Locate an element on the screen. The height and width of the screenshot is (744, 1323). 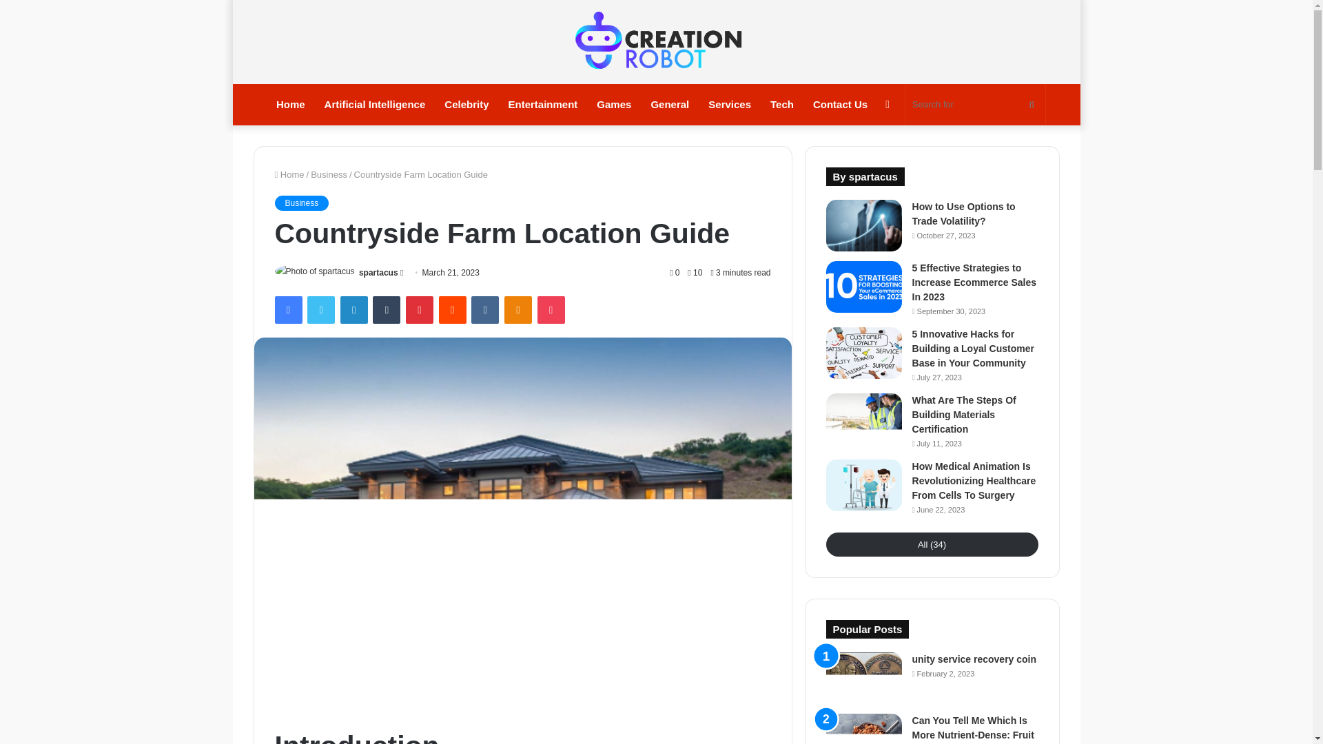
Home is located at coordinates (291, 105).